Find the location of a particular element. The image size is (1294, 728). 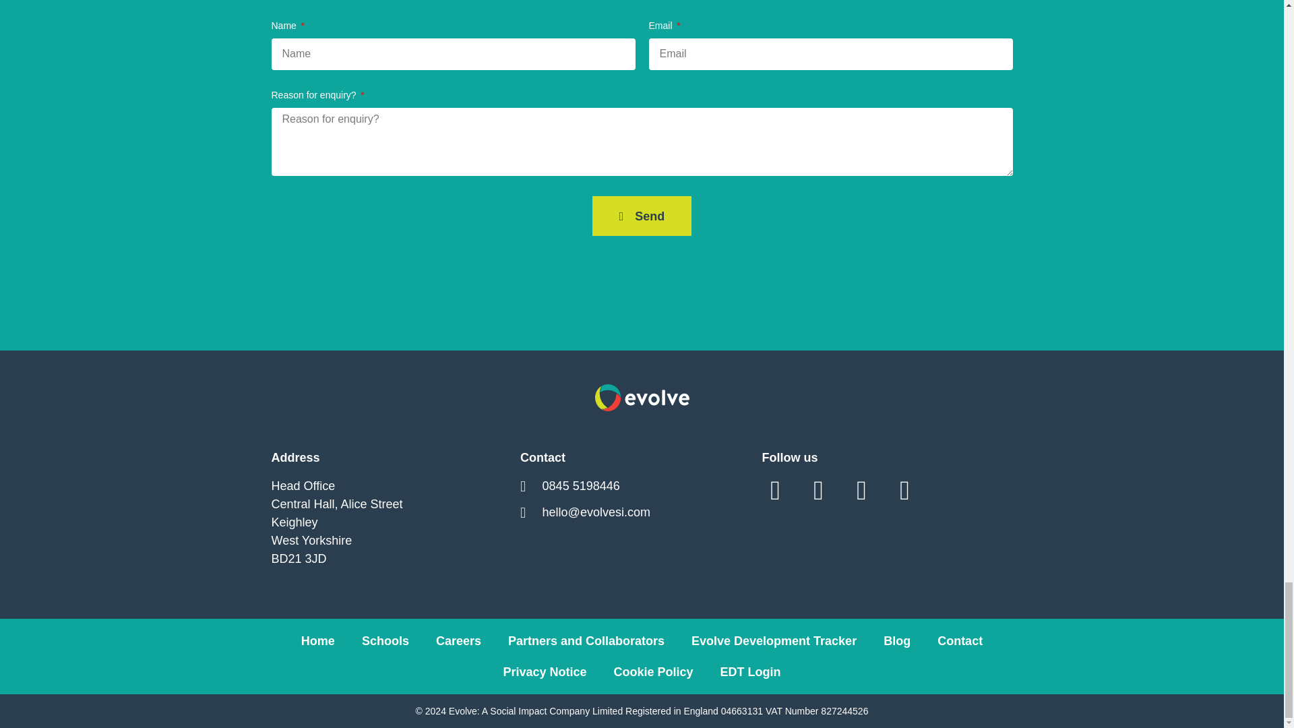

Send is located at coordinates (642, 216).